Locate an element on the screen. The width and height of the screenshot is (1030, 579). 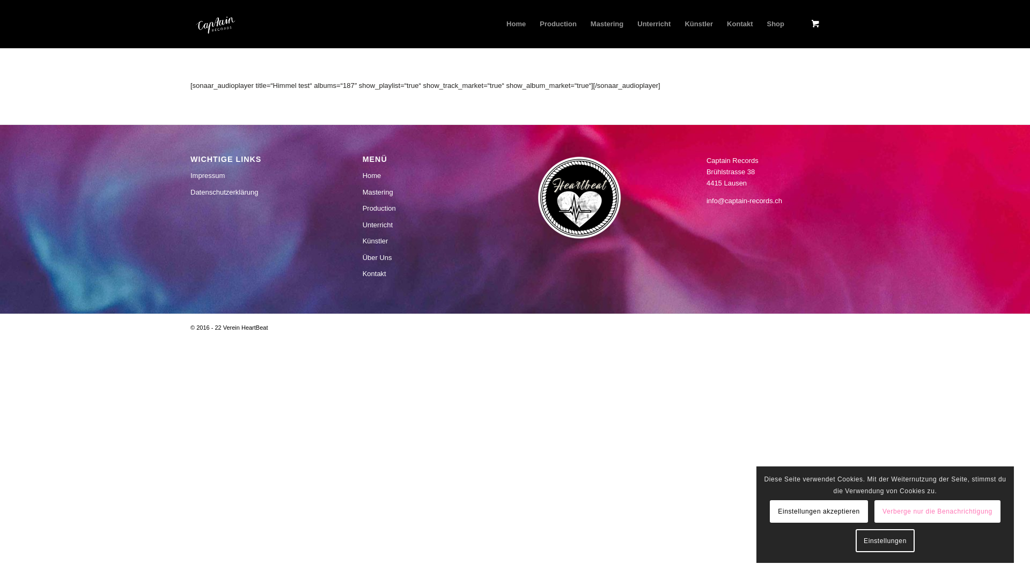
Unterricht is located at coordinates (429, 225).